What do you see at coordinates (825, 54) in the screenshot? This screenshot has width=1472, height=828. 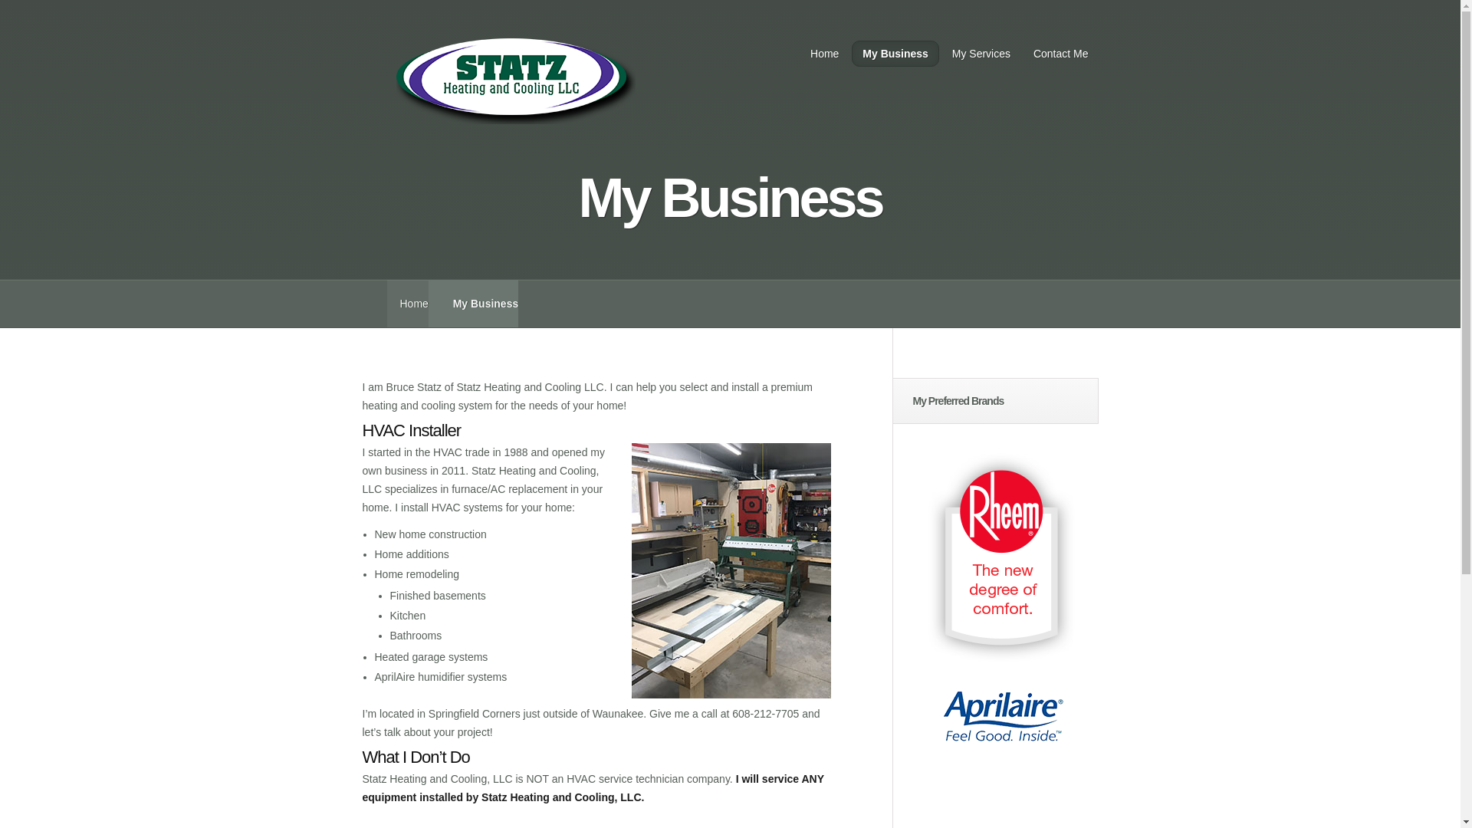 I see `Home` at bounding box center [825, 54].